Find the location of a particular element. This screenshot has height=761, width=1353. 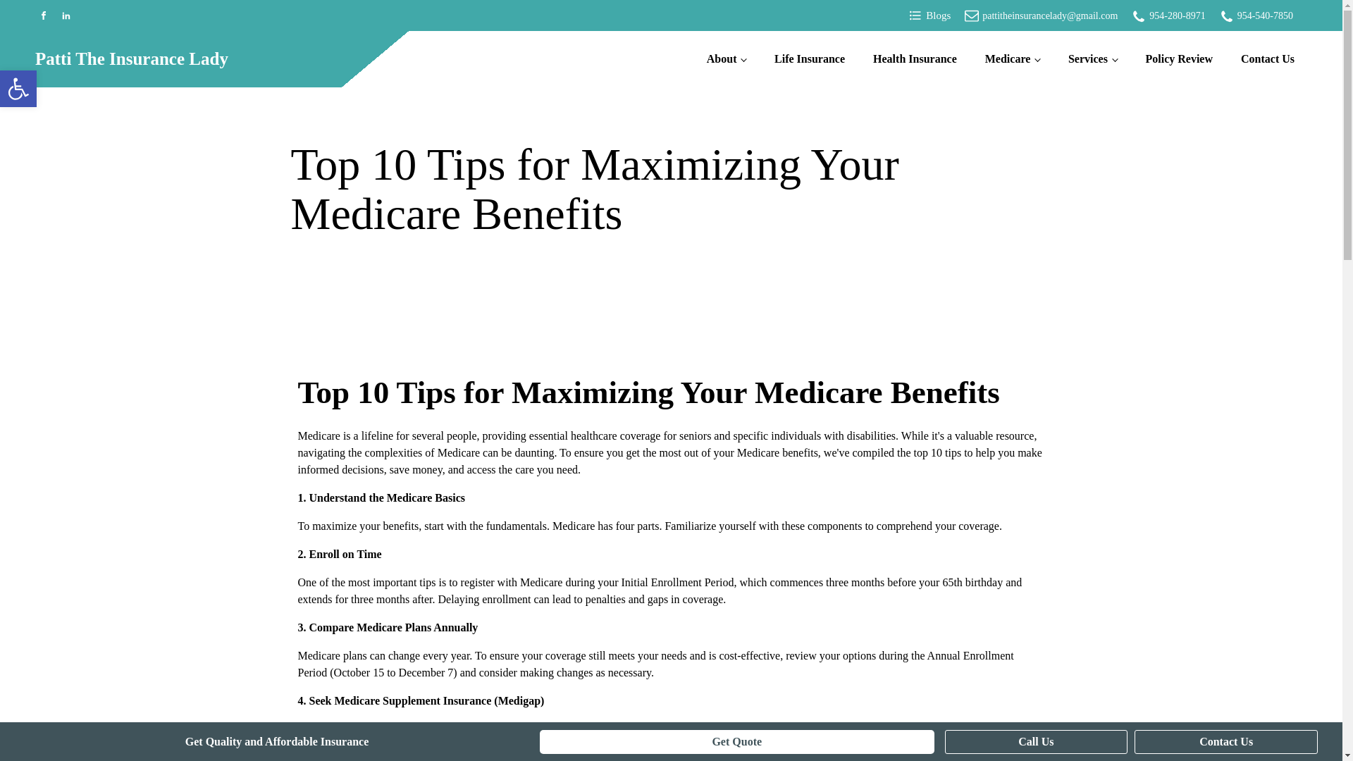

Services is located at coordinates (1092, 59).